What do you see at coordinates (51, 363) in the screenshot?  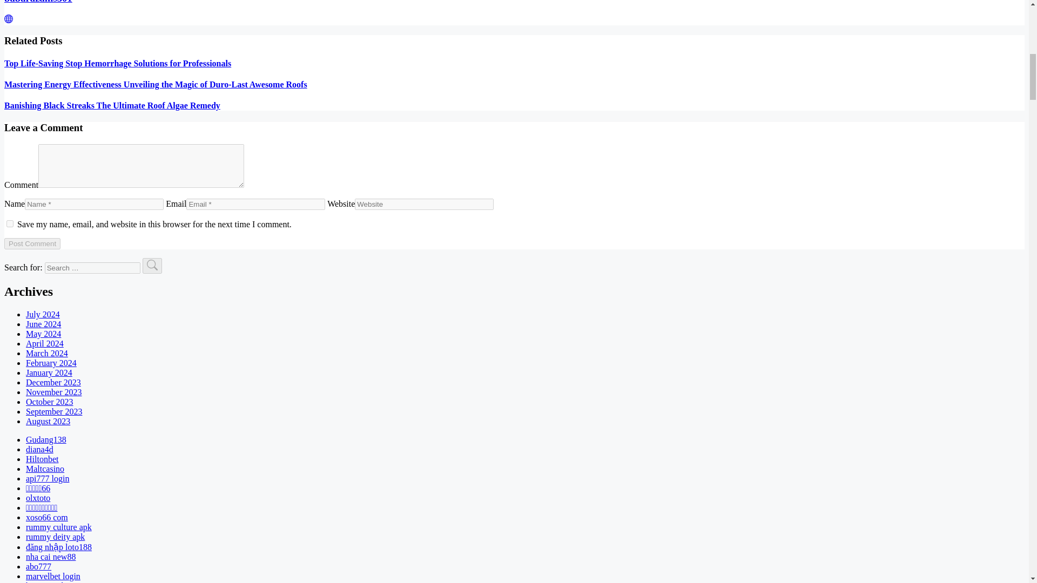 I see `February 2024` at bounding box center [51, 363].